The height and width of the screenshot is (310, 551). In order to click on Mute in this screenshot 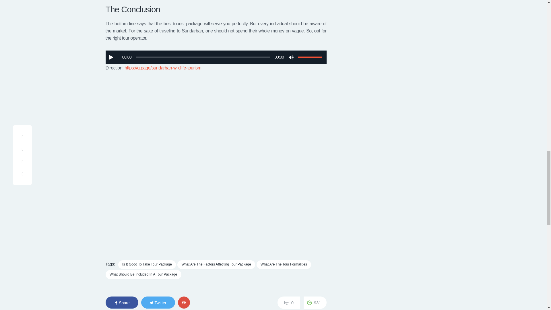, I will do `click(291, 57)`.